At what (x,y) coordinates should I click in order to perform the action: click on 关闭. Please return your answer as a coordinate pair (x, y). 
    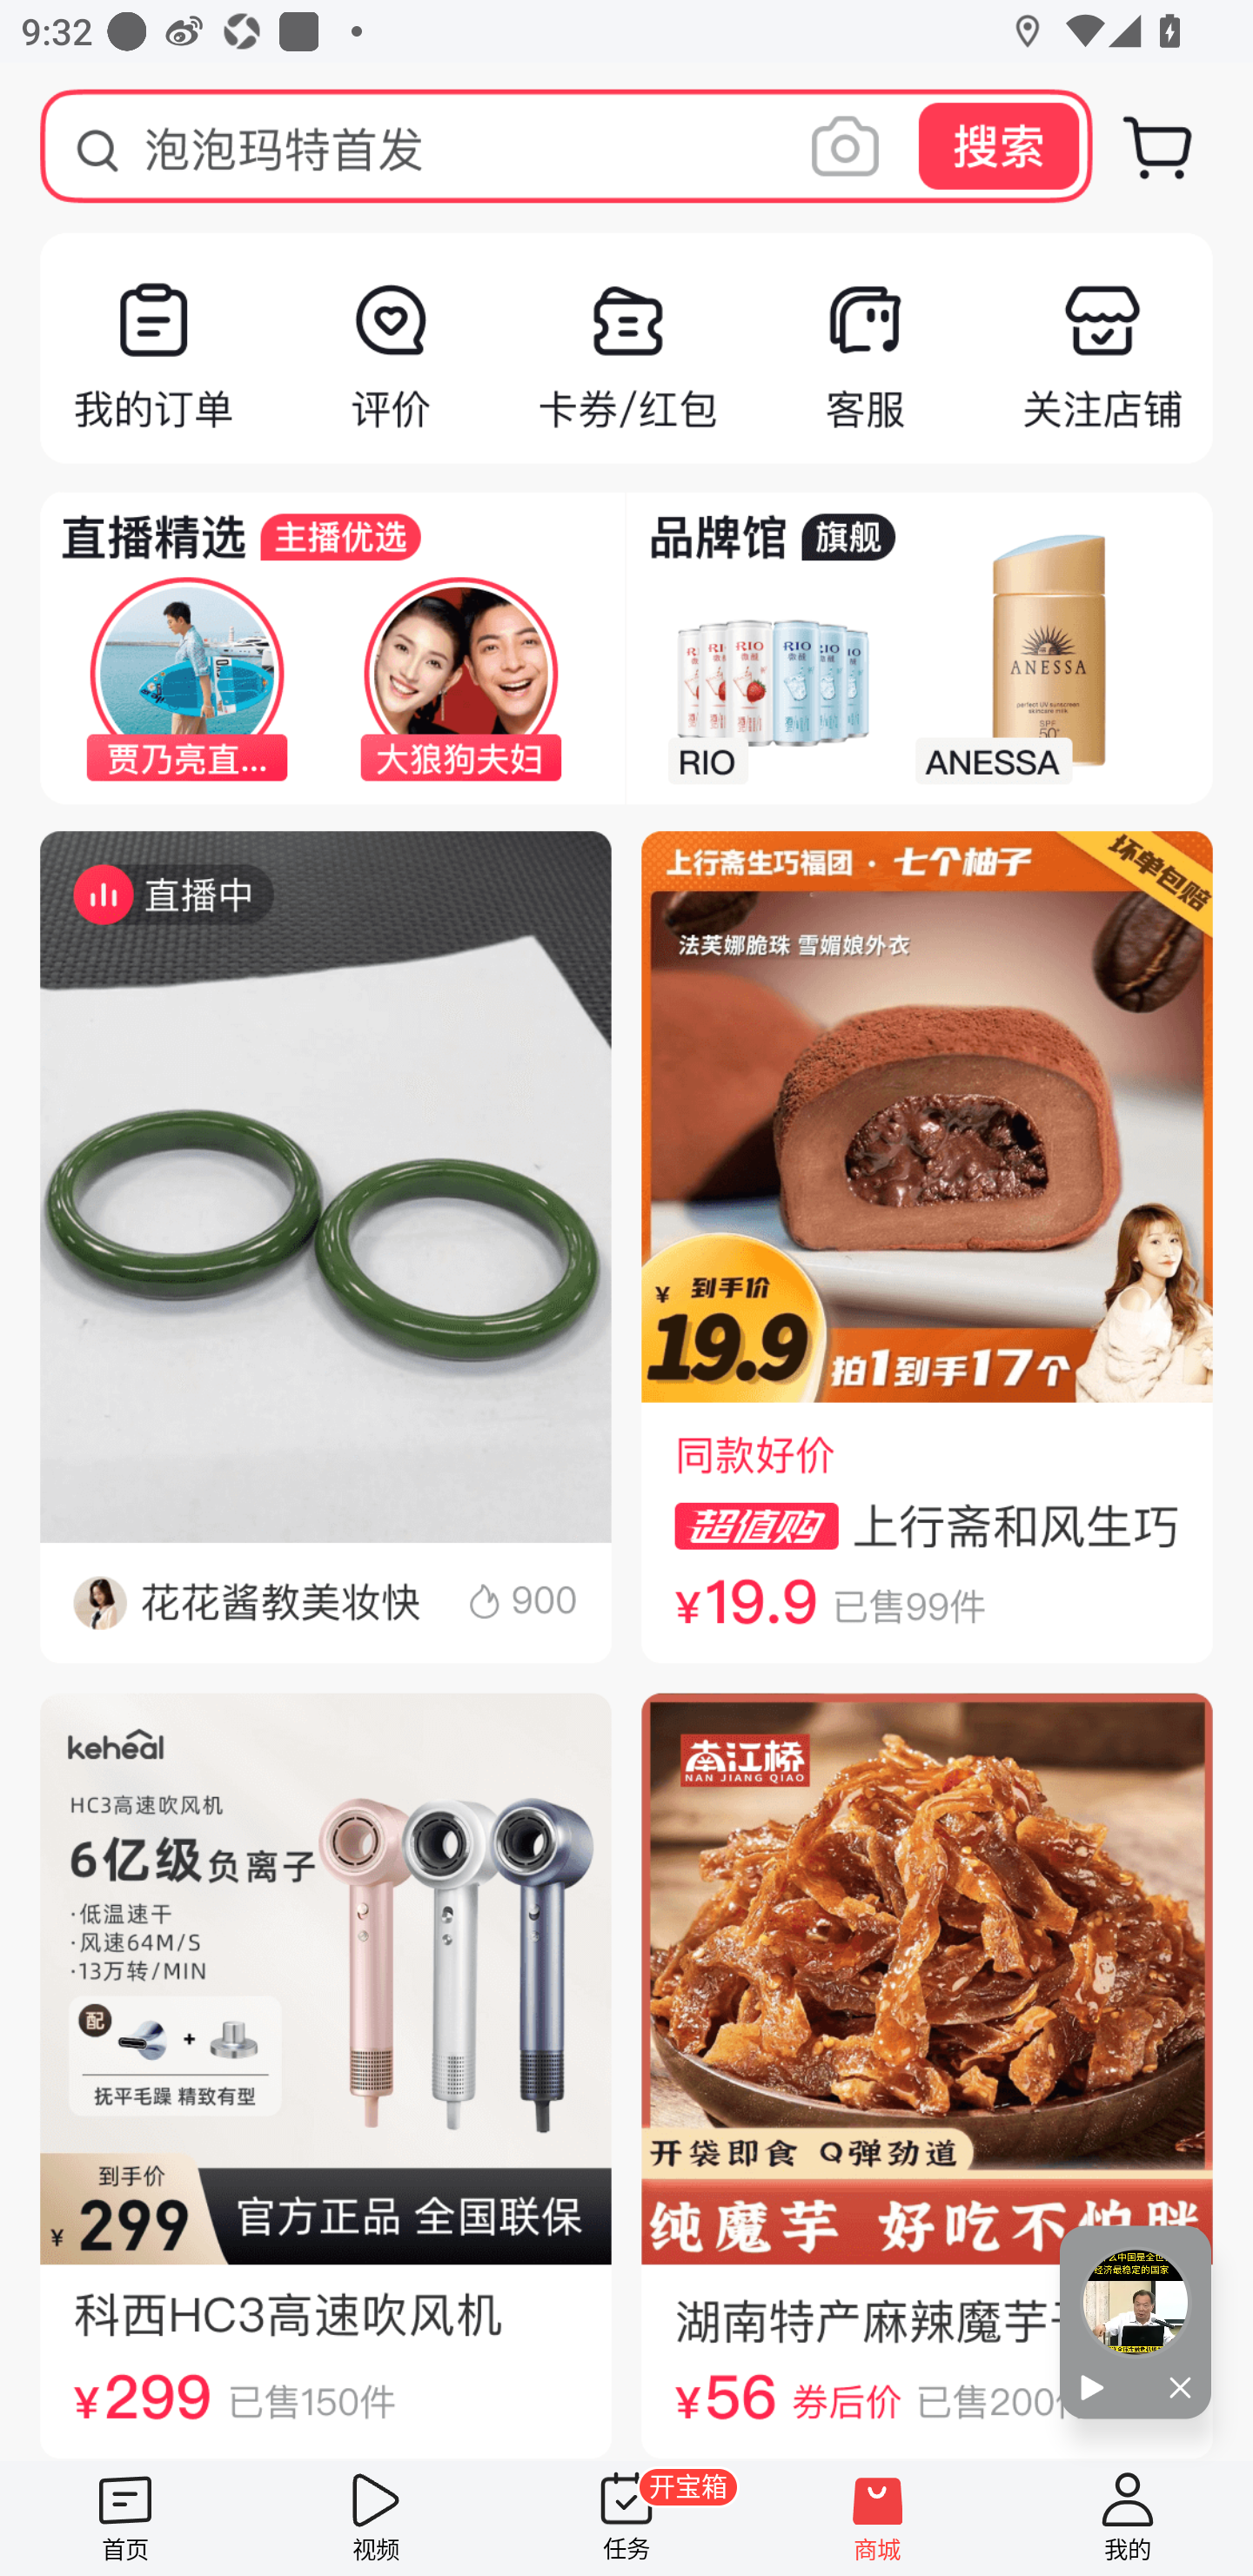
    Looking at the image, I should click on (1173, 2389).